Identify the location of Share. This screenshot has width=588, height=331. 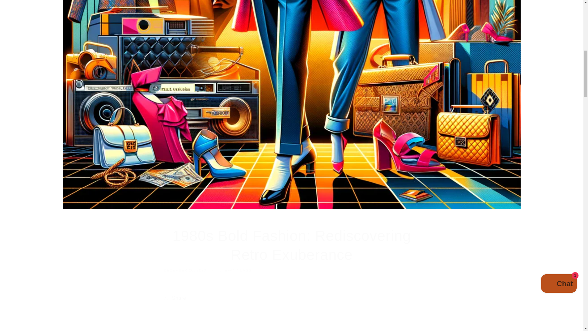
(292, 298).